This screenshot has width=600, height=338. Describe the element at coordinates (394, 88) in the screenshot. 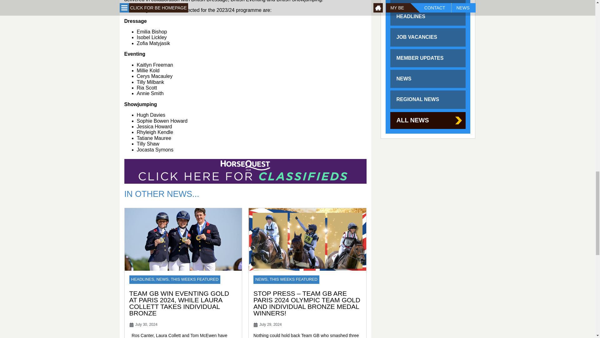

I see `Like: 526` at that location.